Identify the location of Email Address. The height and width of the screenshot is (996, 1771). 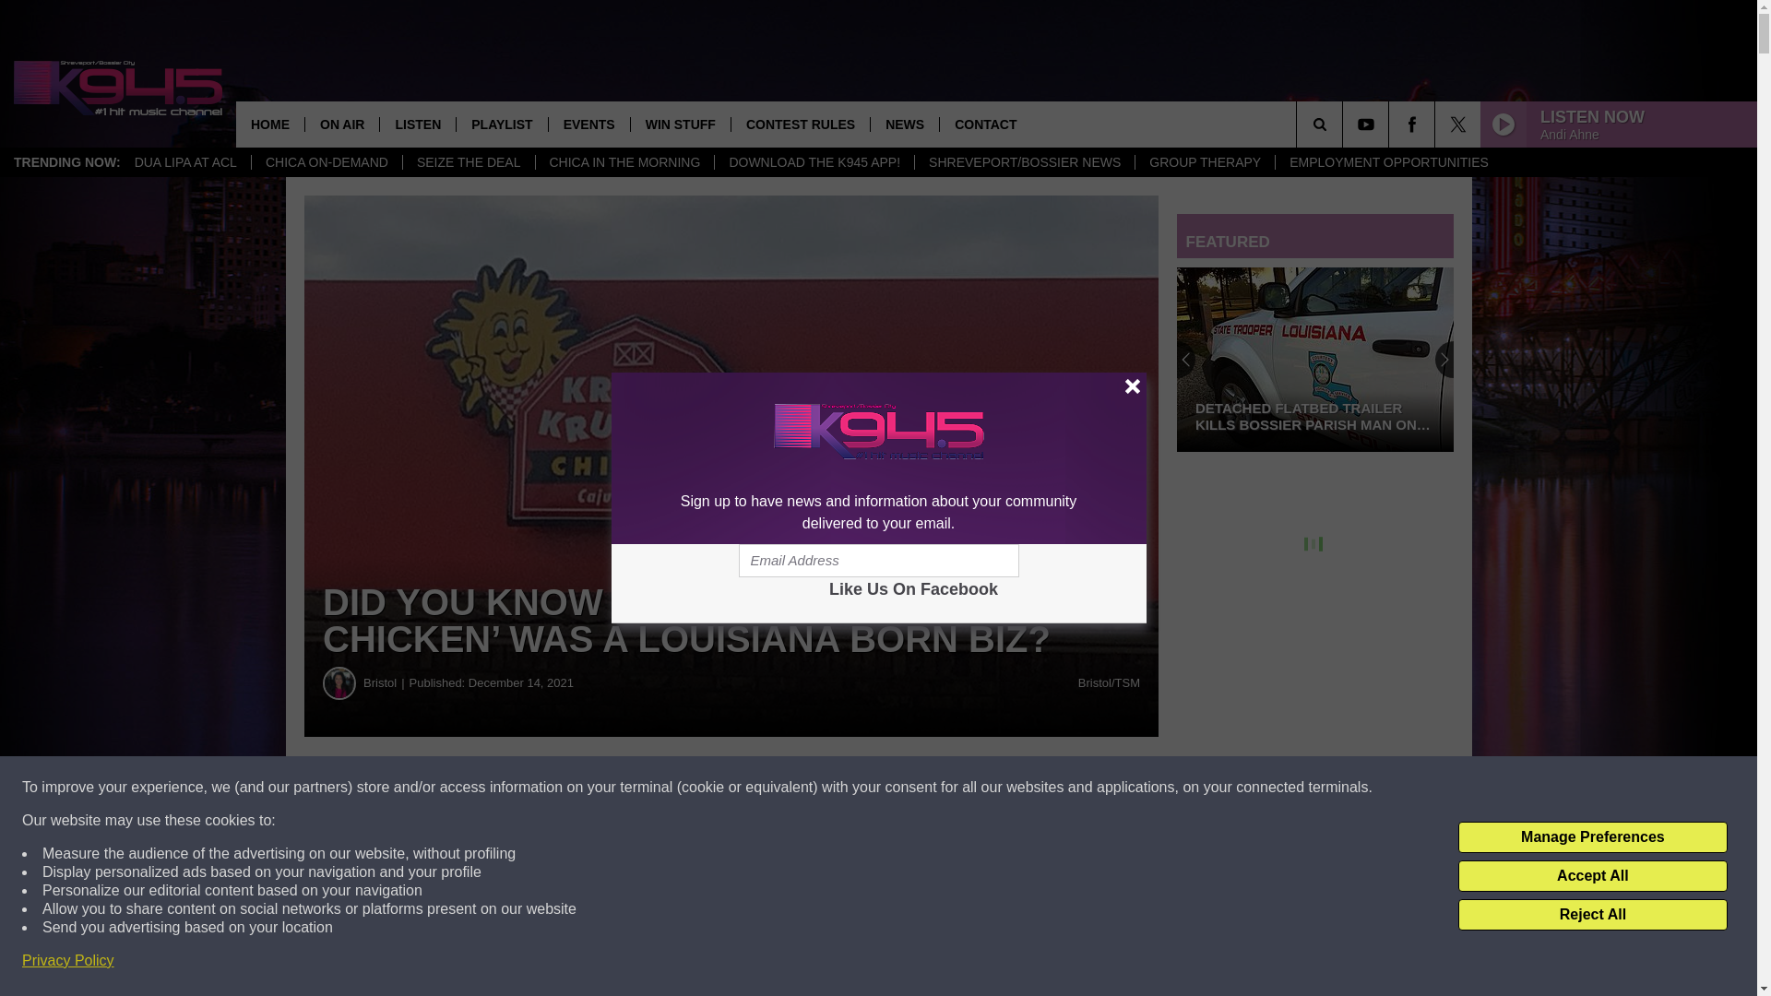
(878, 561).